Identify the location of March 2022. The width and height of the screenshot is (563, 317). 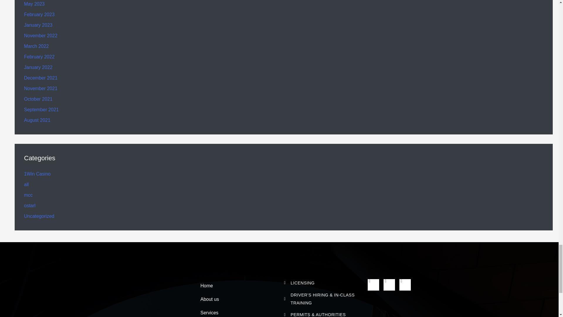
(36, 46).